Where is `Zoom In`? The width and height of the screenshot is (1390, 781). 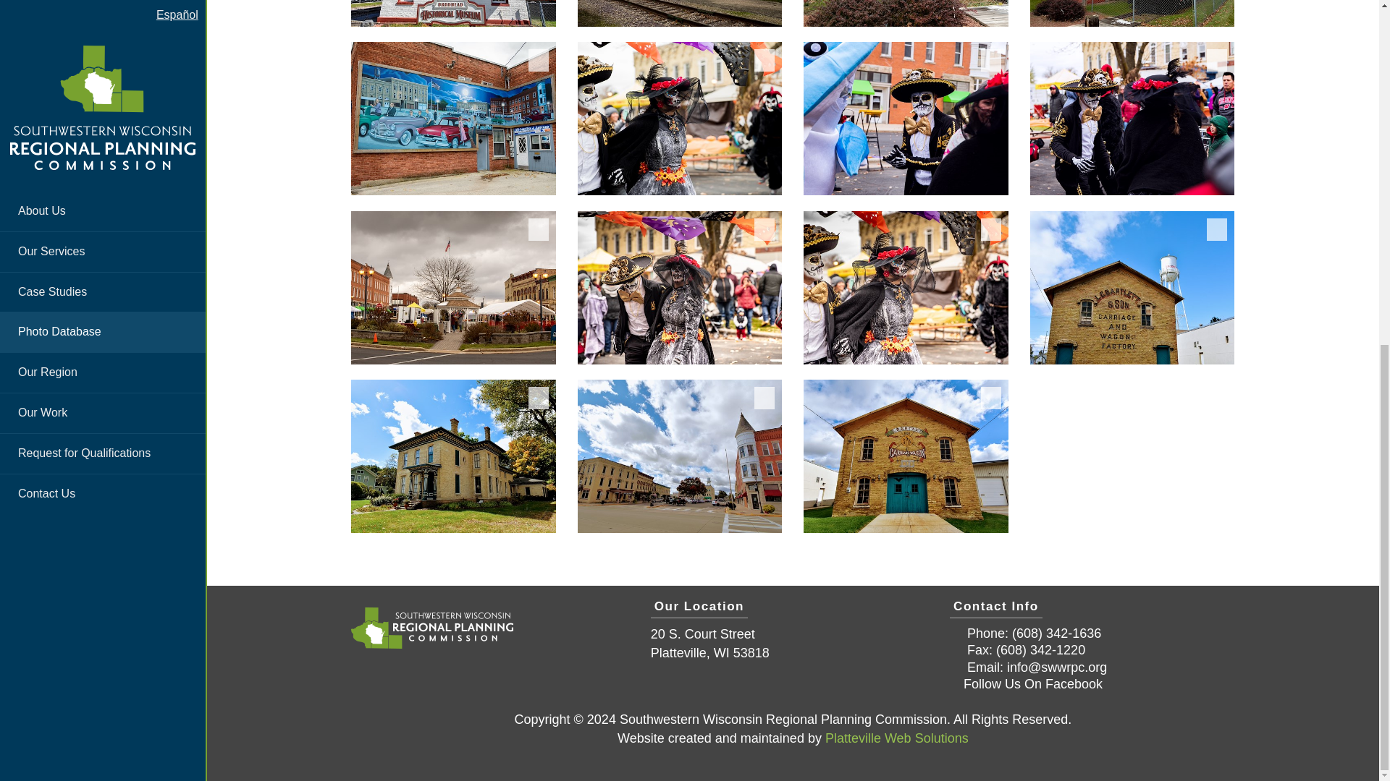 Zoom In is located at coordinates (1132, 13).